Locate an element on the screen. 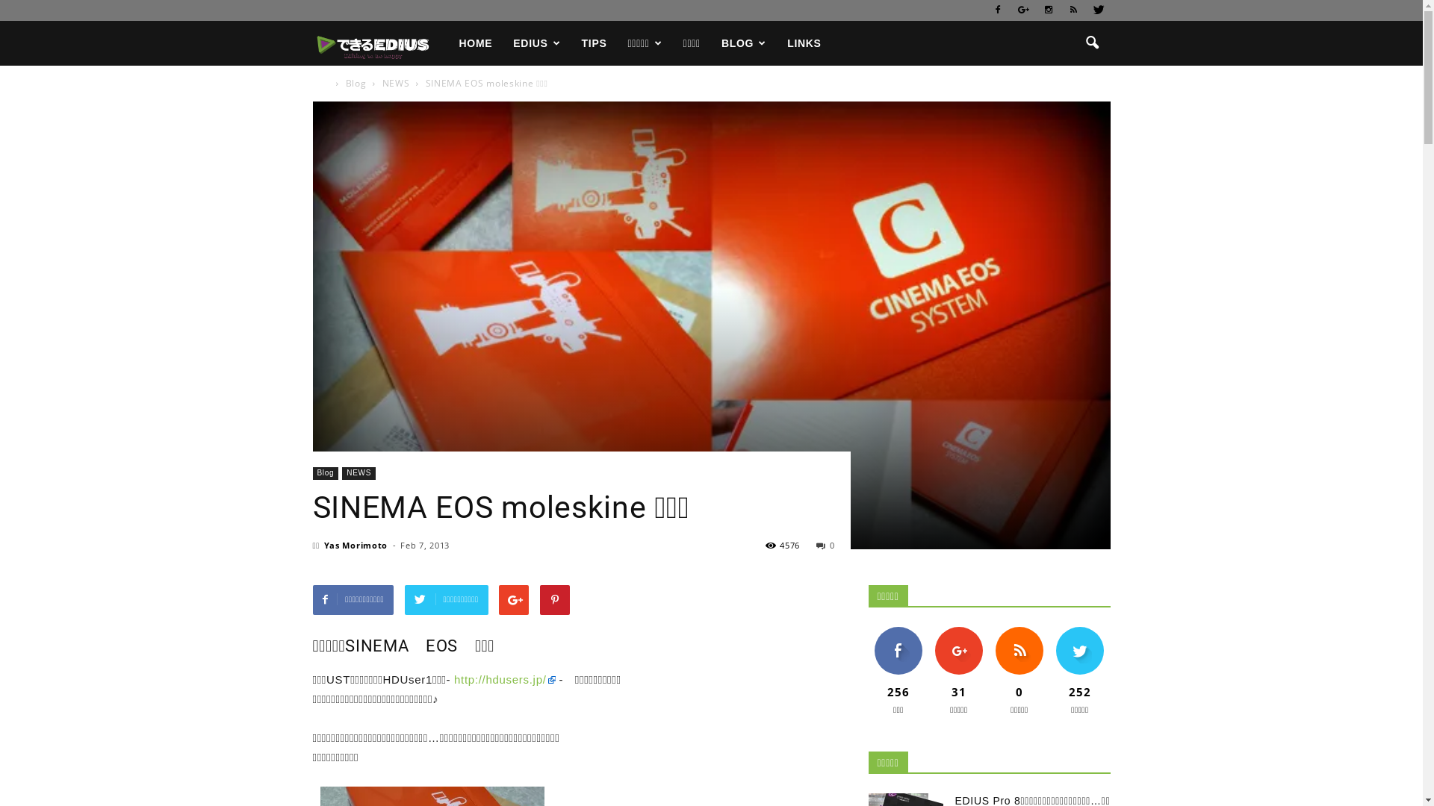 The height and width of the screenshot is (806, 1434). Blog is located at coordinates (358, 84).